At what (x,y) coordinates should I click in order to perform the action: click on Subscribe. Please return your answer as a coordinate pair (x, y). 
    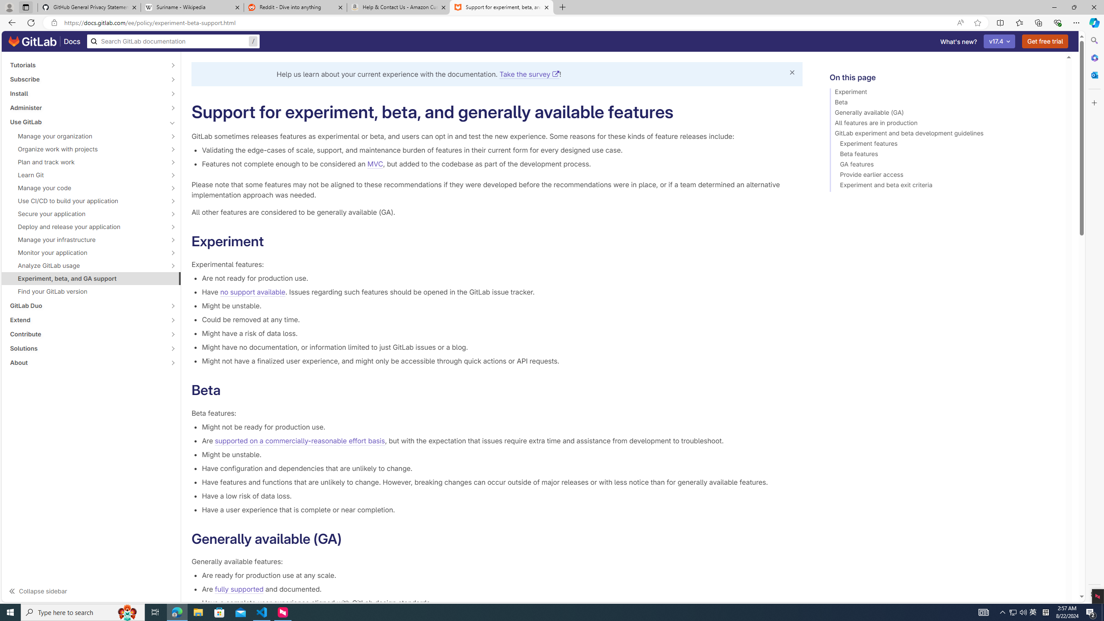
    Looking at the image, I should click on (86, 79).